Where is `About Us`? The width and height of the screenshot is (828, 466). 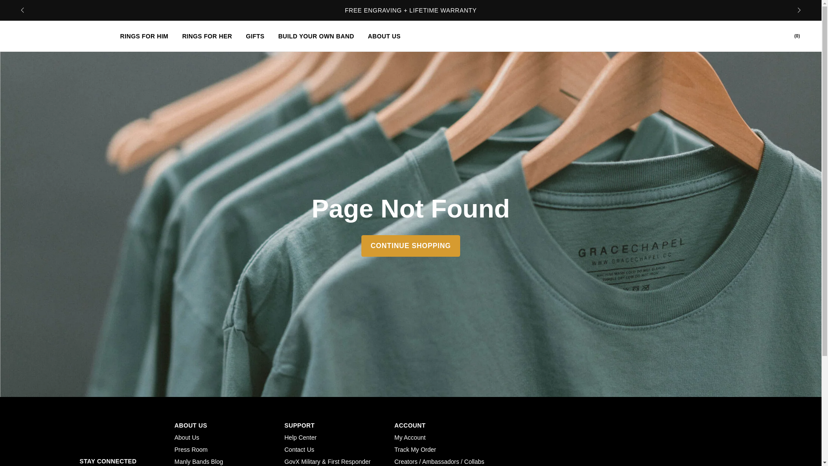
About Us is located at coordinates (186, 437).